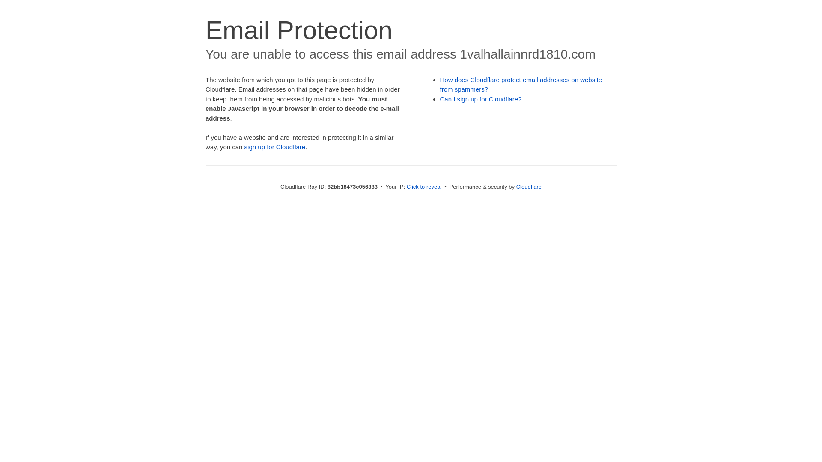 This screenshot has width=822, height=462. I want to click on Cloudflare, so click(529, 187).